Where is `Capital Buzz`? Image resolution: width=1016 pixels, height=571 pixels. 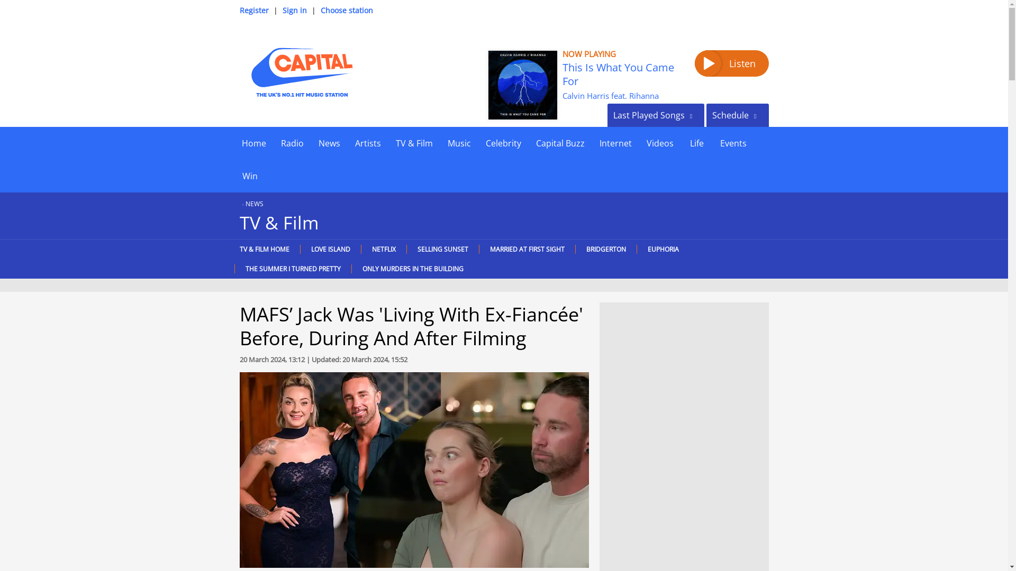
Capital Buzz is located at coordinates (560, 143).